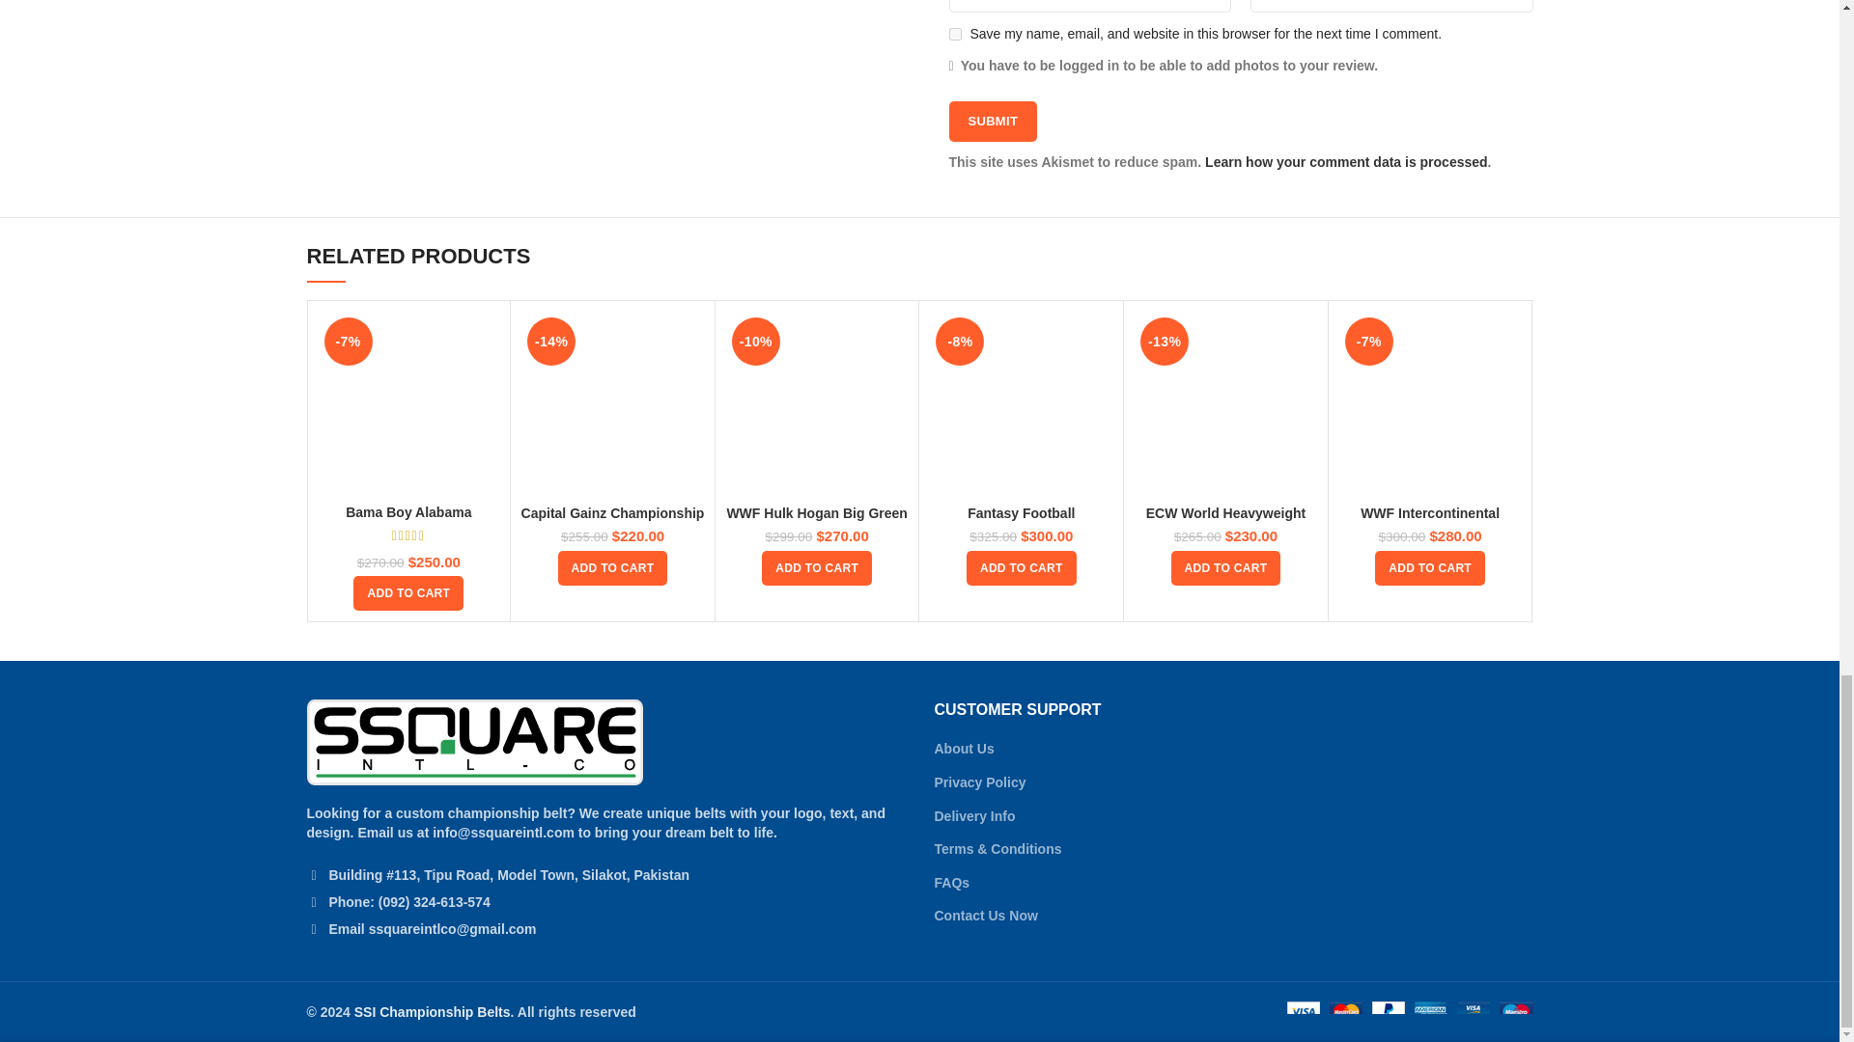 This screenshot has width=1854, height=1042. Describe the element at coordinates (954, 35) in the screenshot. I see `yes` at that location.